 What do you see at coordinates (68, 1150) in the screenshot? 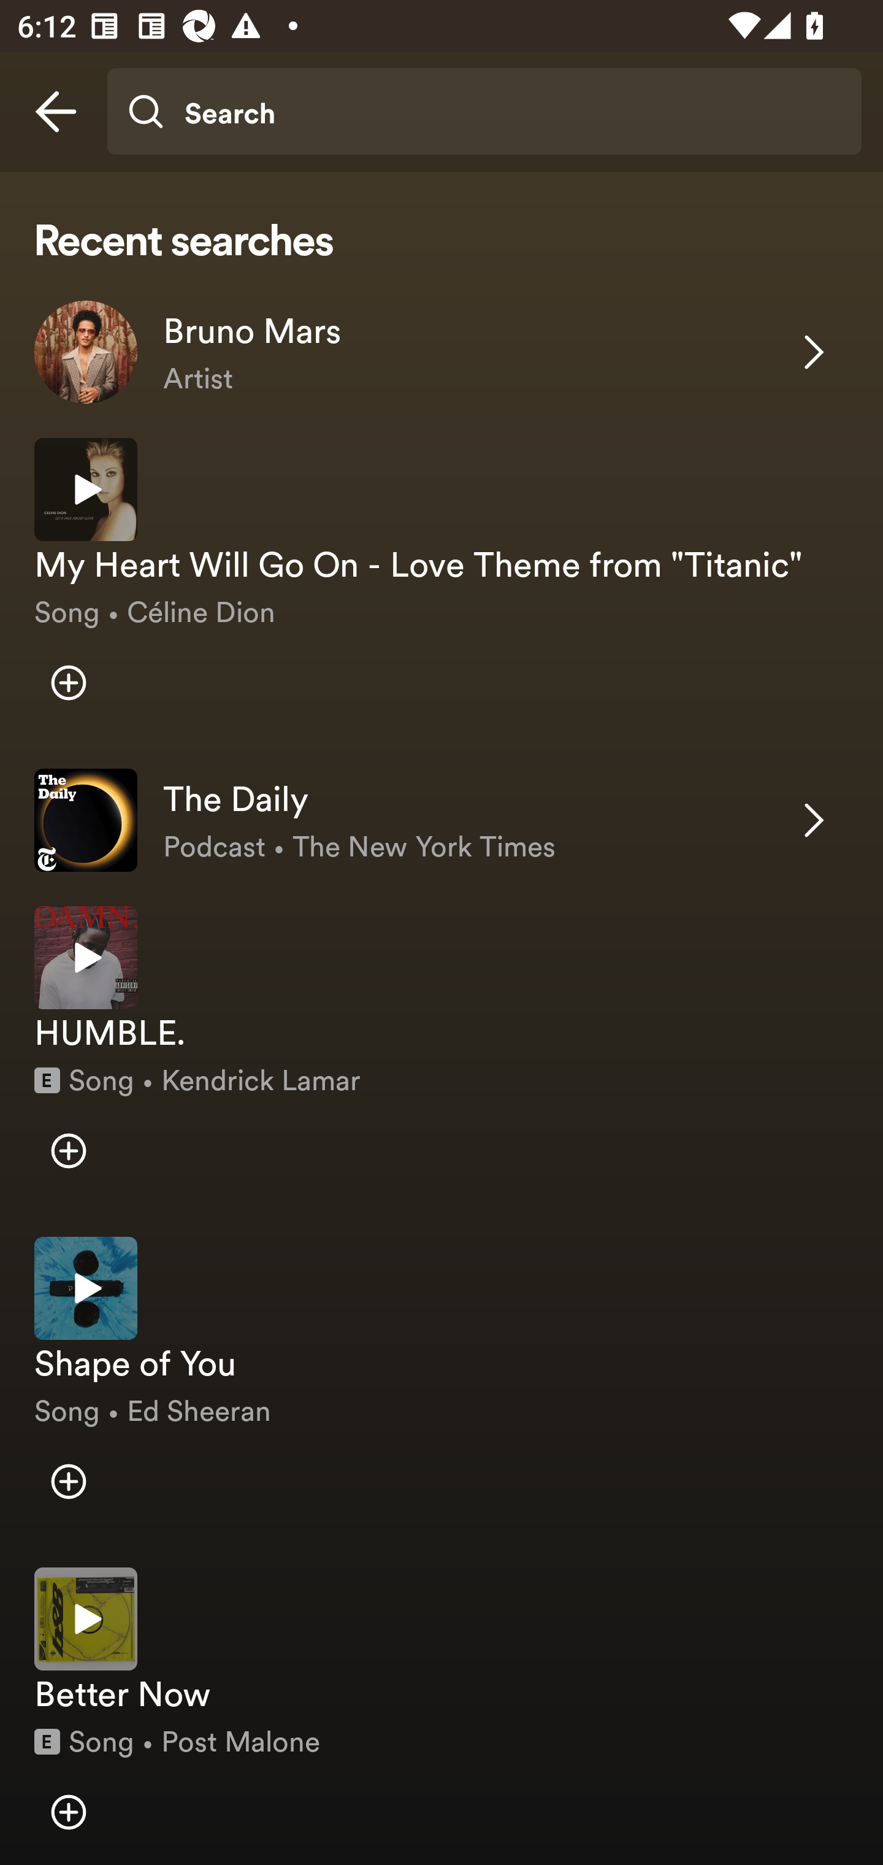
I see `Add item` at bounding box center [68, 1150].